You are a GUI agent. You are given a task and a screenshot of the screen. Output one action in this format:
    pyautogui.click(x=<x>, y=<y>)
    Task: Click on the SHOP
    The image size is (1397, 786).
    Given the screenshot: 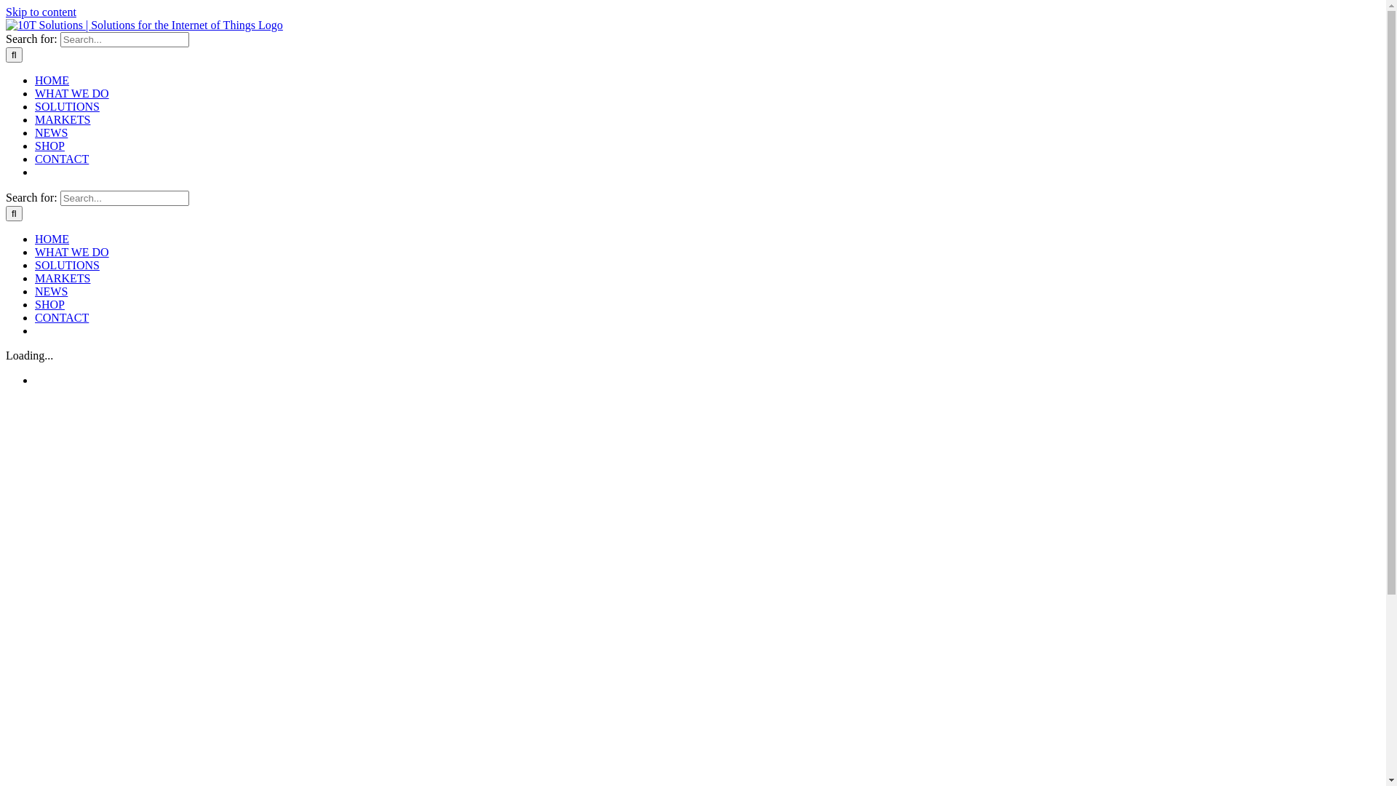 What is the action you would take?
    pyautogui.click(x=49, y=304)
    